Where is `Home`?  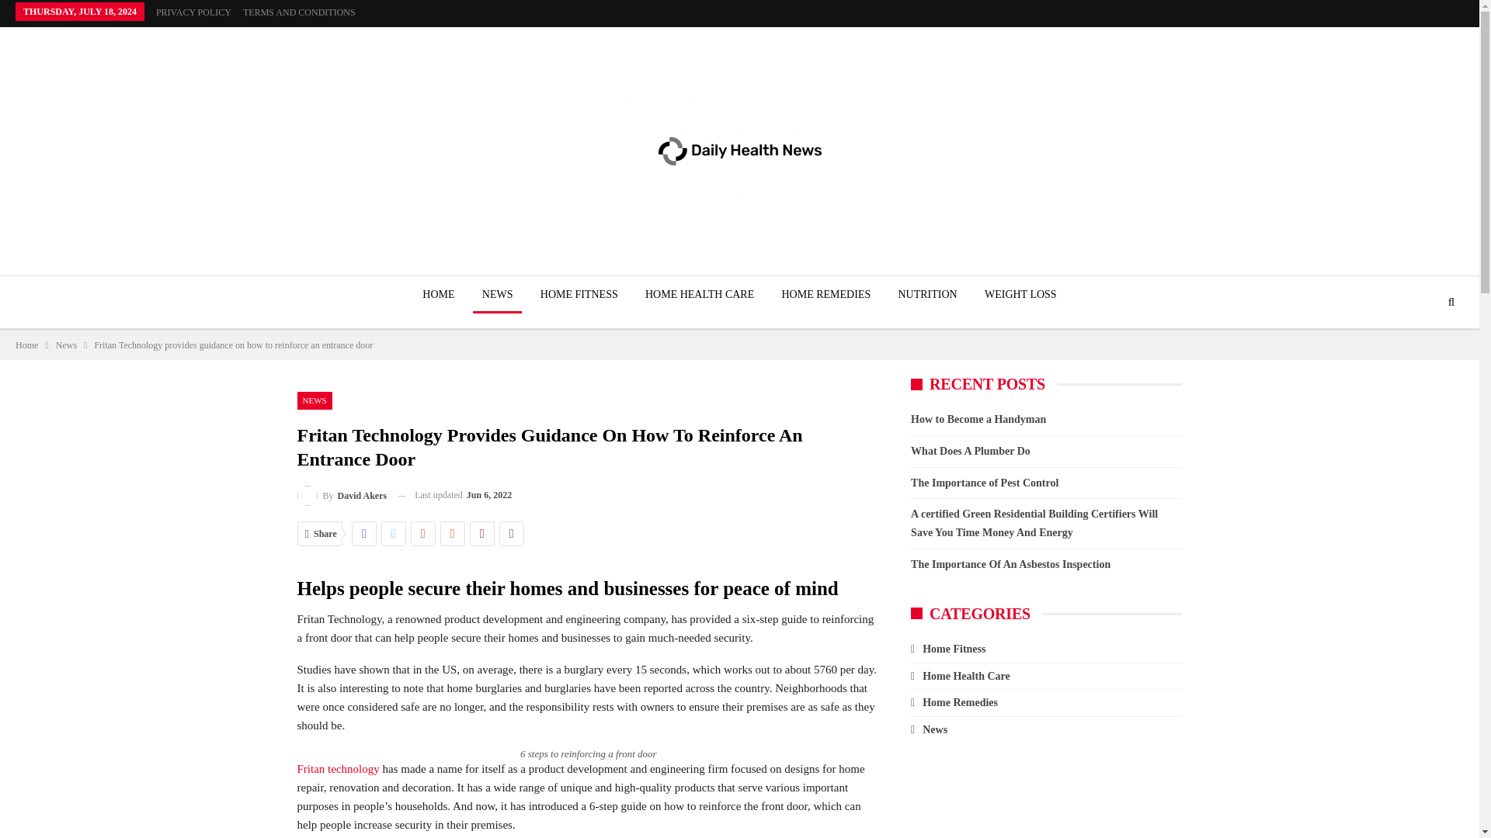
Home is located at coordinates (26, 345).